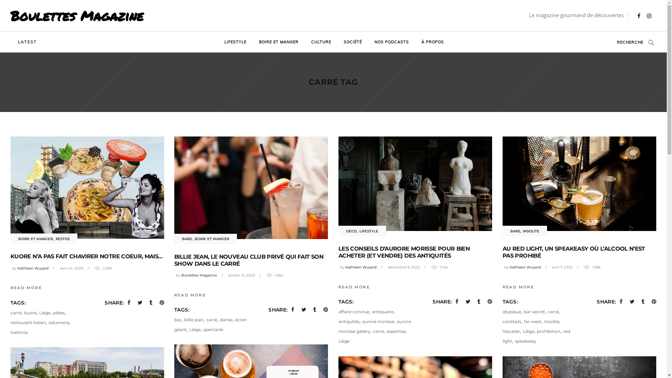  What do you see at coordinates (636, 43) in the screenshot?
I see `RECHERCHE` at bounding box center [636, 43].